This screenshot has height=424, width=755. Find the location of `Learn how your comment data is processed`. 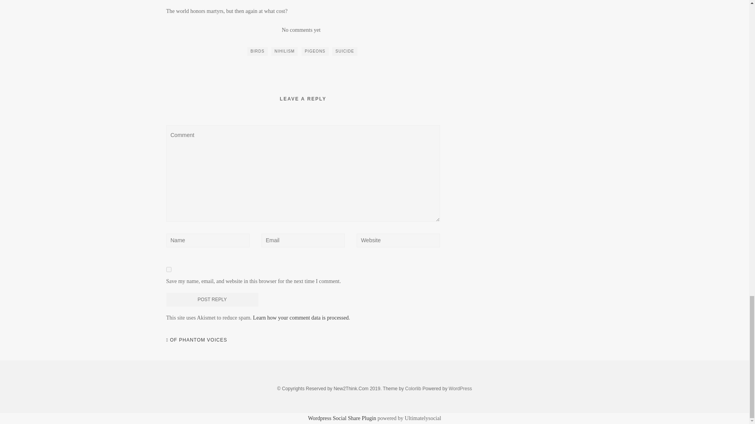

Learn how your comment data is processed is located at coordinates (300, 318).